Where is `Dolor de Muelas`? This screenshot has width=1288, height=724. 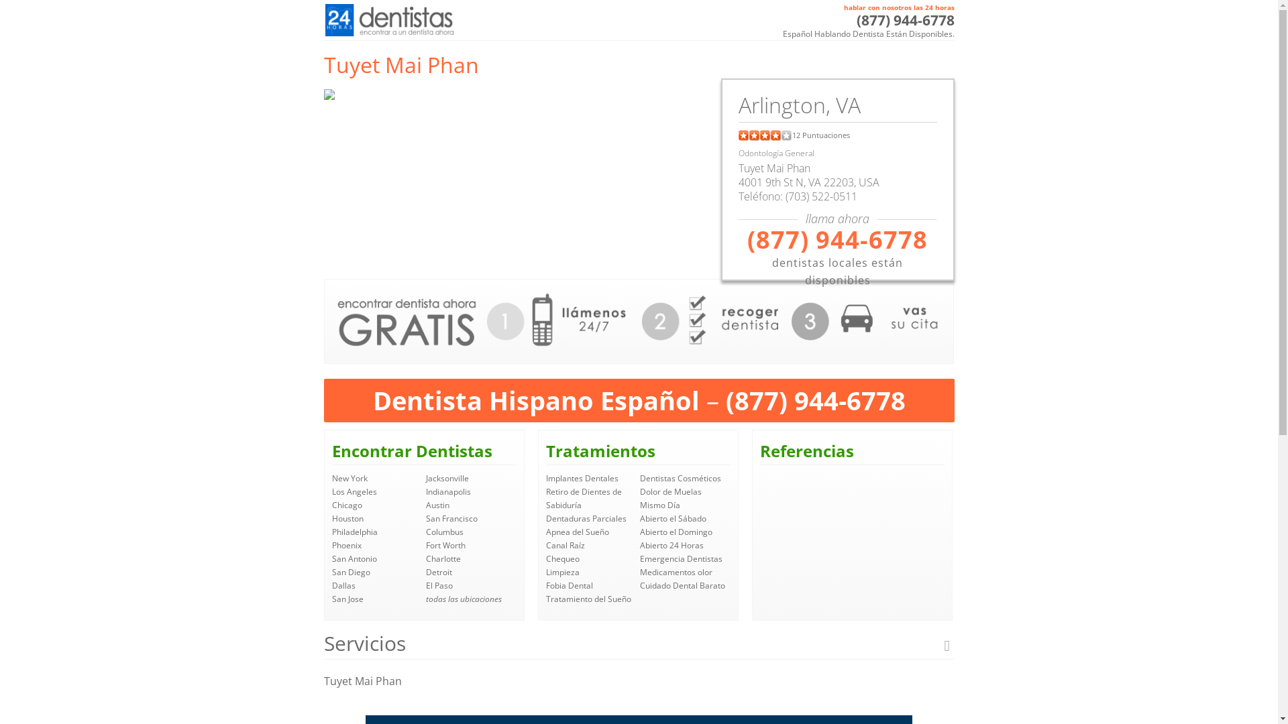 Dolor de Muelas is located at coordinates (671, 492).